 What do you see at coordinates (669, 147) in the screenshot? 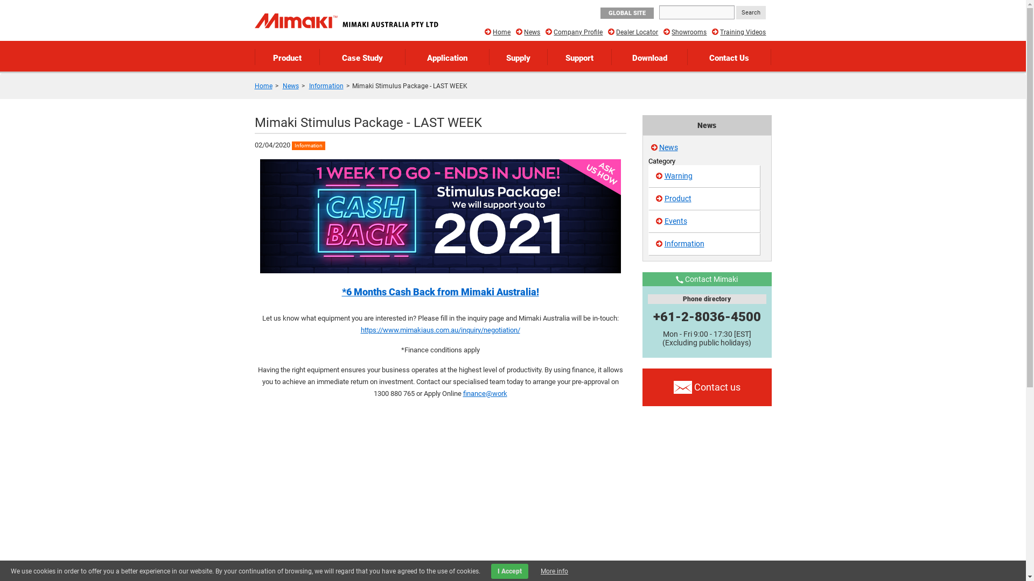
I see `News` at bounding box center [669, 147].